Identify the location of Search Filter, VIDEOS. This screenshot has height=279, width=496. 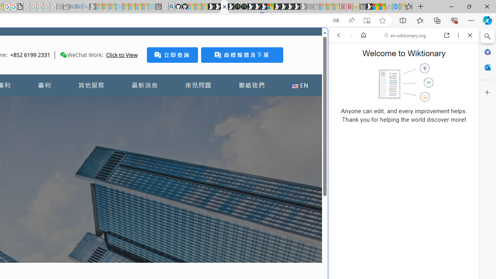
(390, 88).